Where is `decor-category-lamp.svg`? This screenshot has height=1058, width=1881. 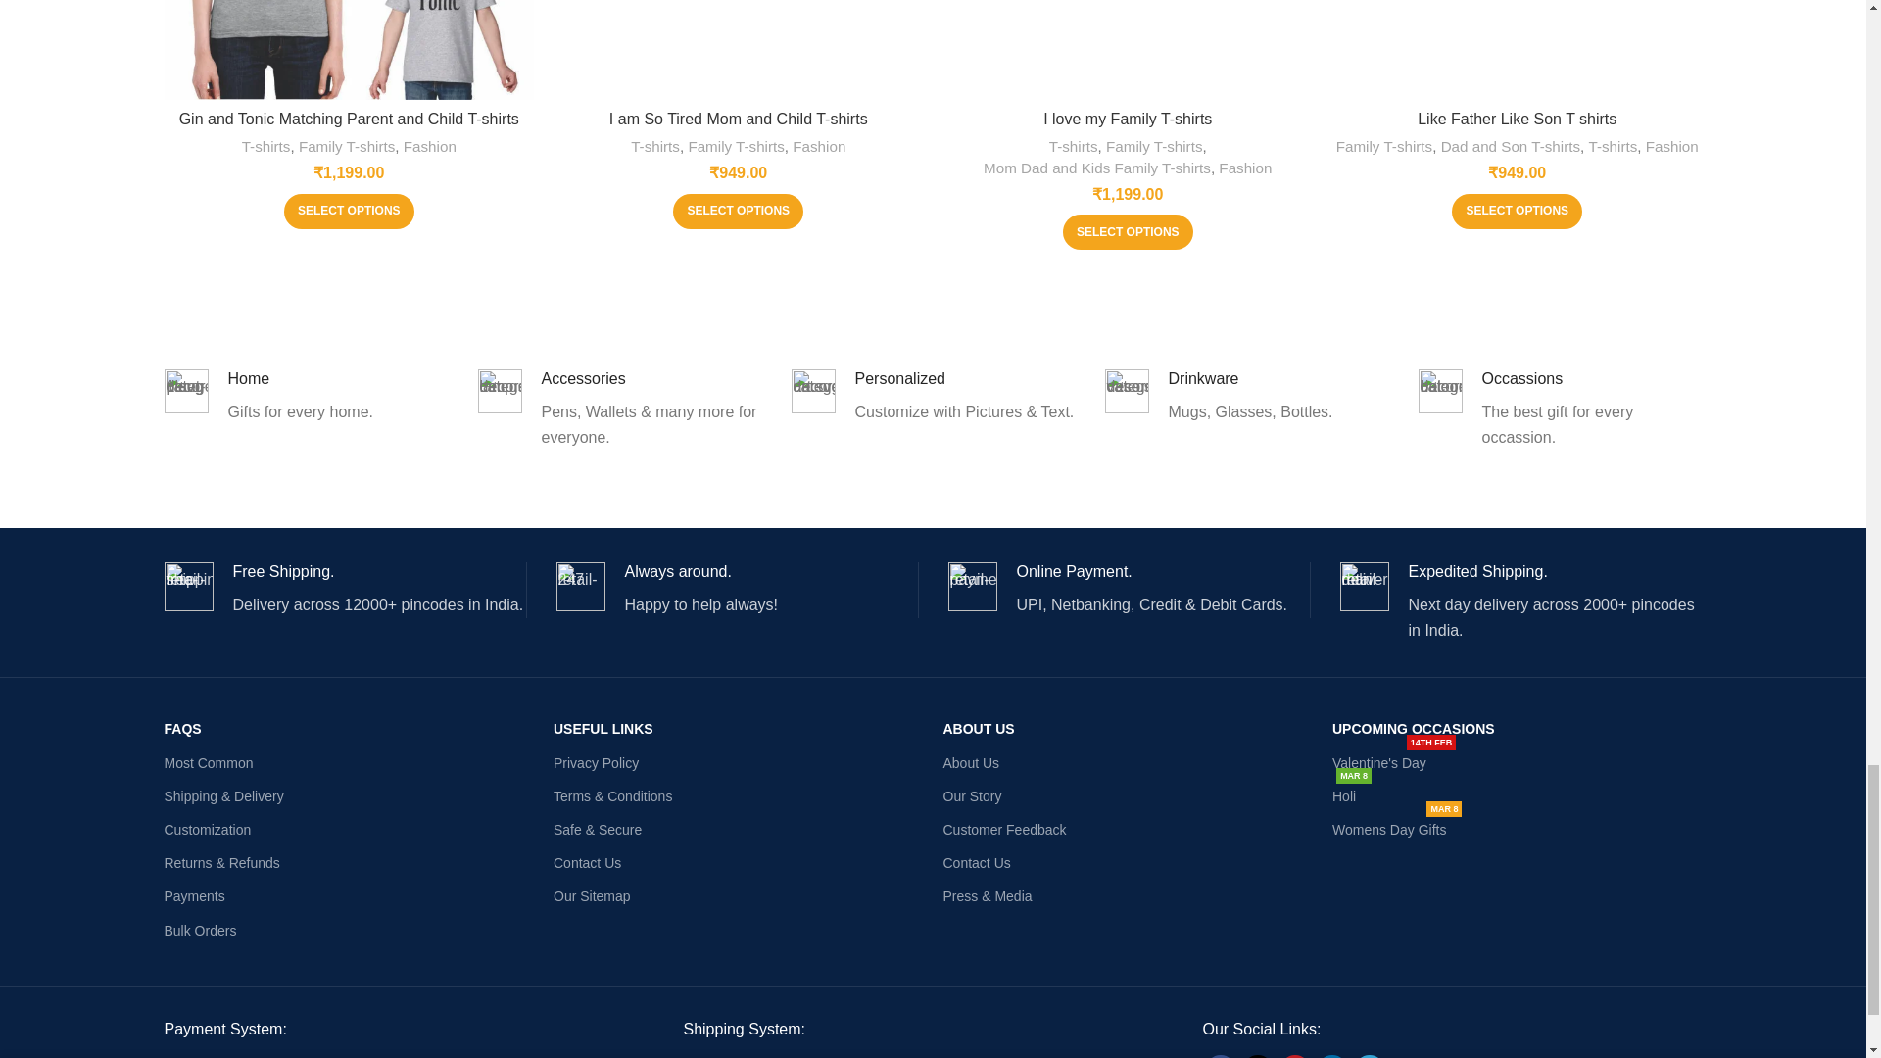 decor-category-lamp.svg is located at coordinates (500, 391).